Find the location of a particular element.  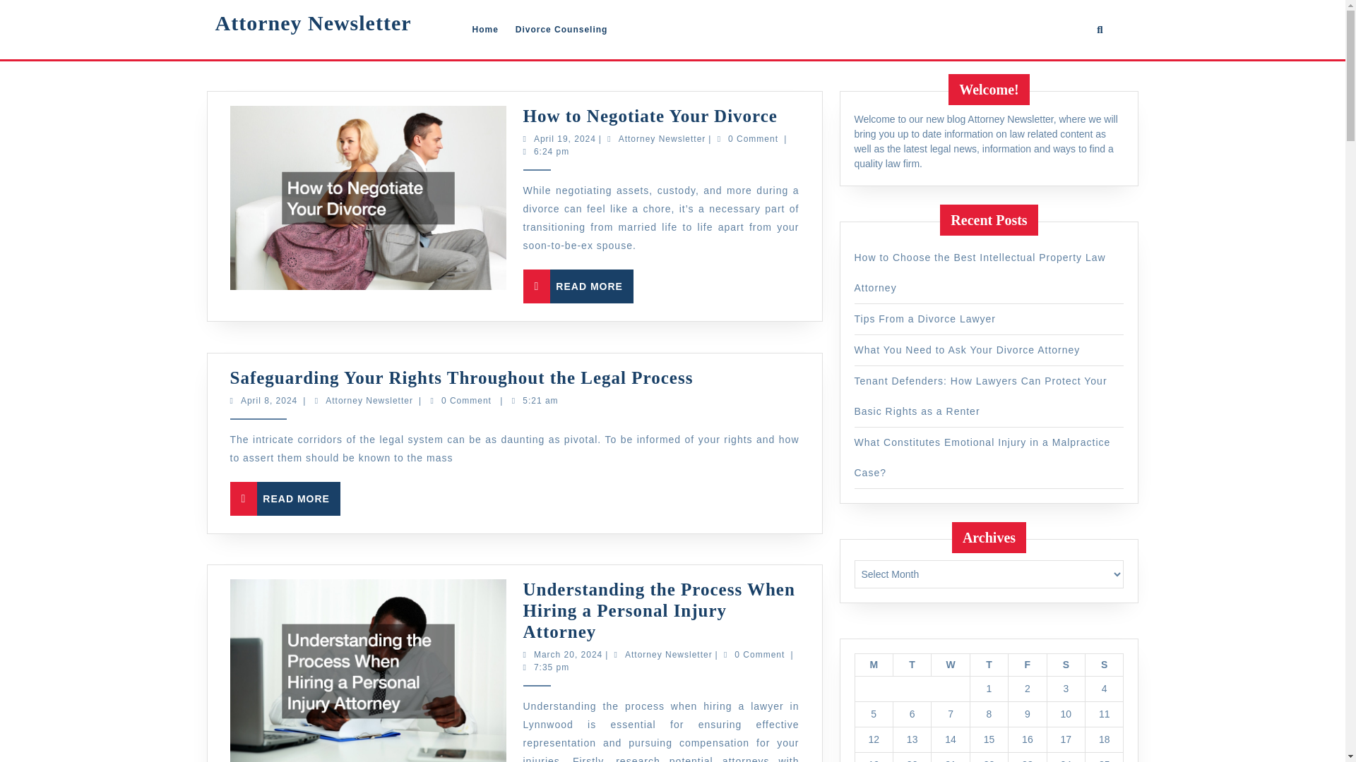

How to Choose the Best Intellectual Property Law Attorney is located at coordinates (6, 139).